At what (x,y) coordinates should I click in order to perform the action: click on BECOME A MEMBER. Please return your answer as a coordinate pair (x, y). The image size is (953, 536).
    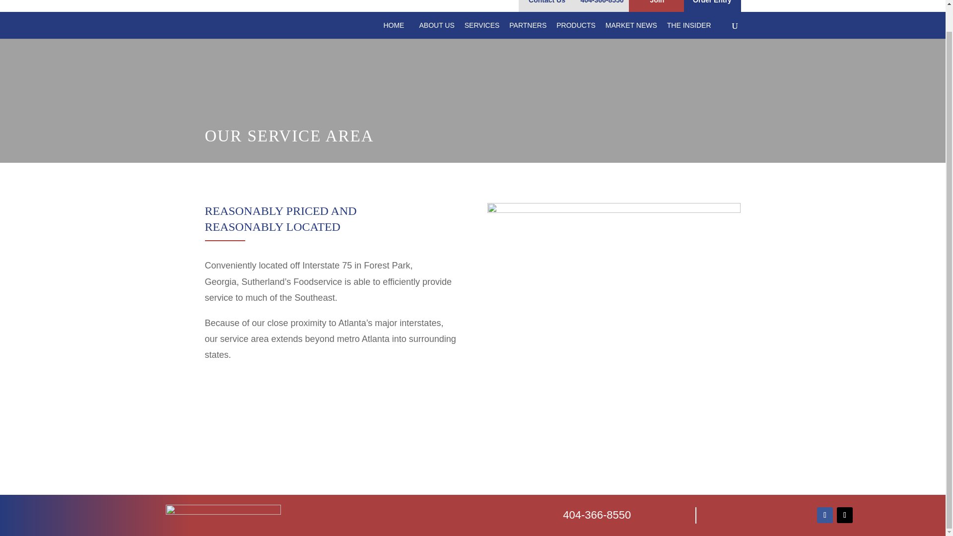
    Looking at the image, I should click on (567, 443).